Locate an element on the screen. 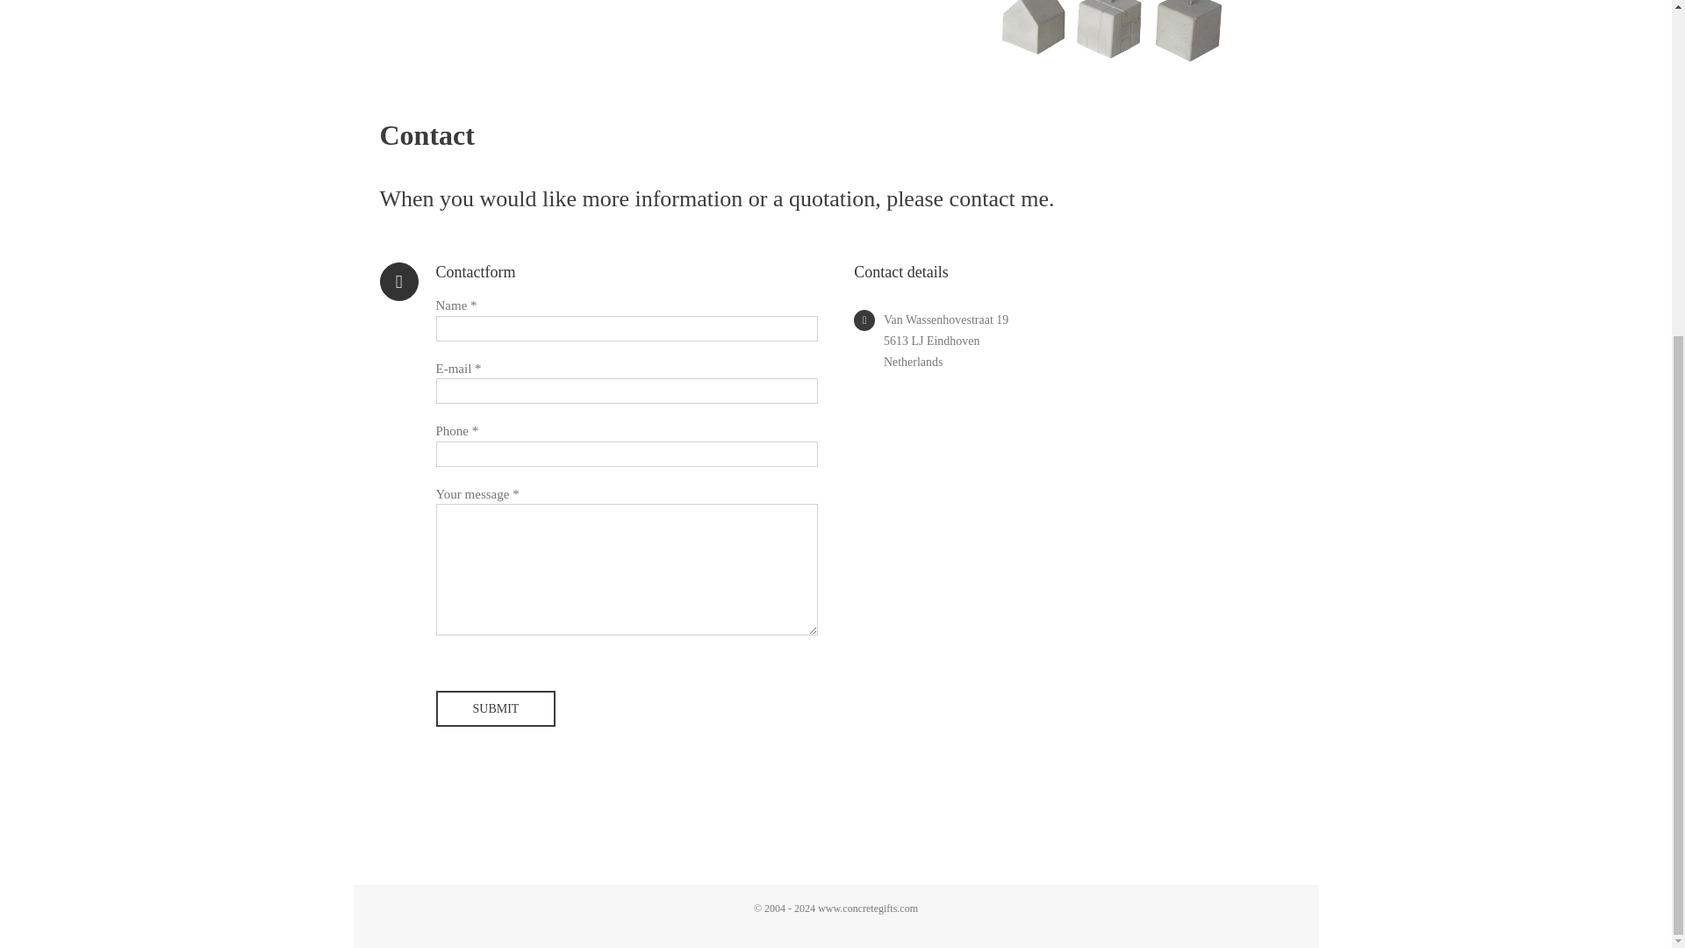  Submit is located at coordinates (495, 709).